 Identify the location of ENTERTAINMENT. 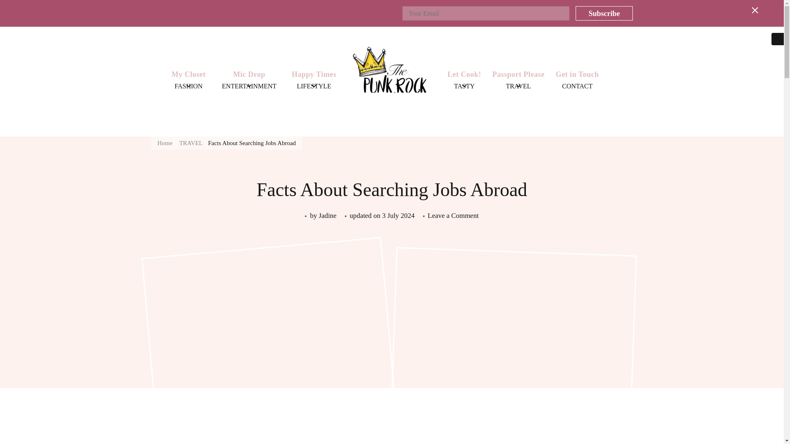
(249, 86).